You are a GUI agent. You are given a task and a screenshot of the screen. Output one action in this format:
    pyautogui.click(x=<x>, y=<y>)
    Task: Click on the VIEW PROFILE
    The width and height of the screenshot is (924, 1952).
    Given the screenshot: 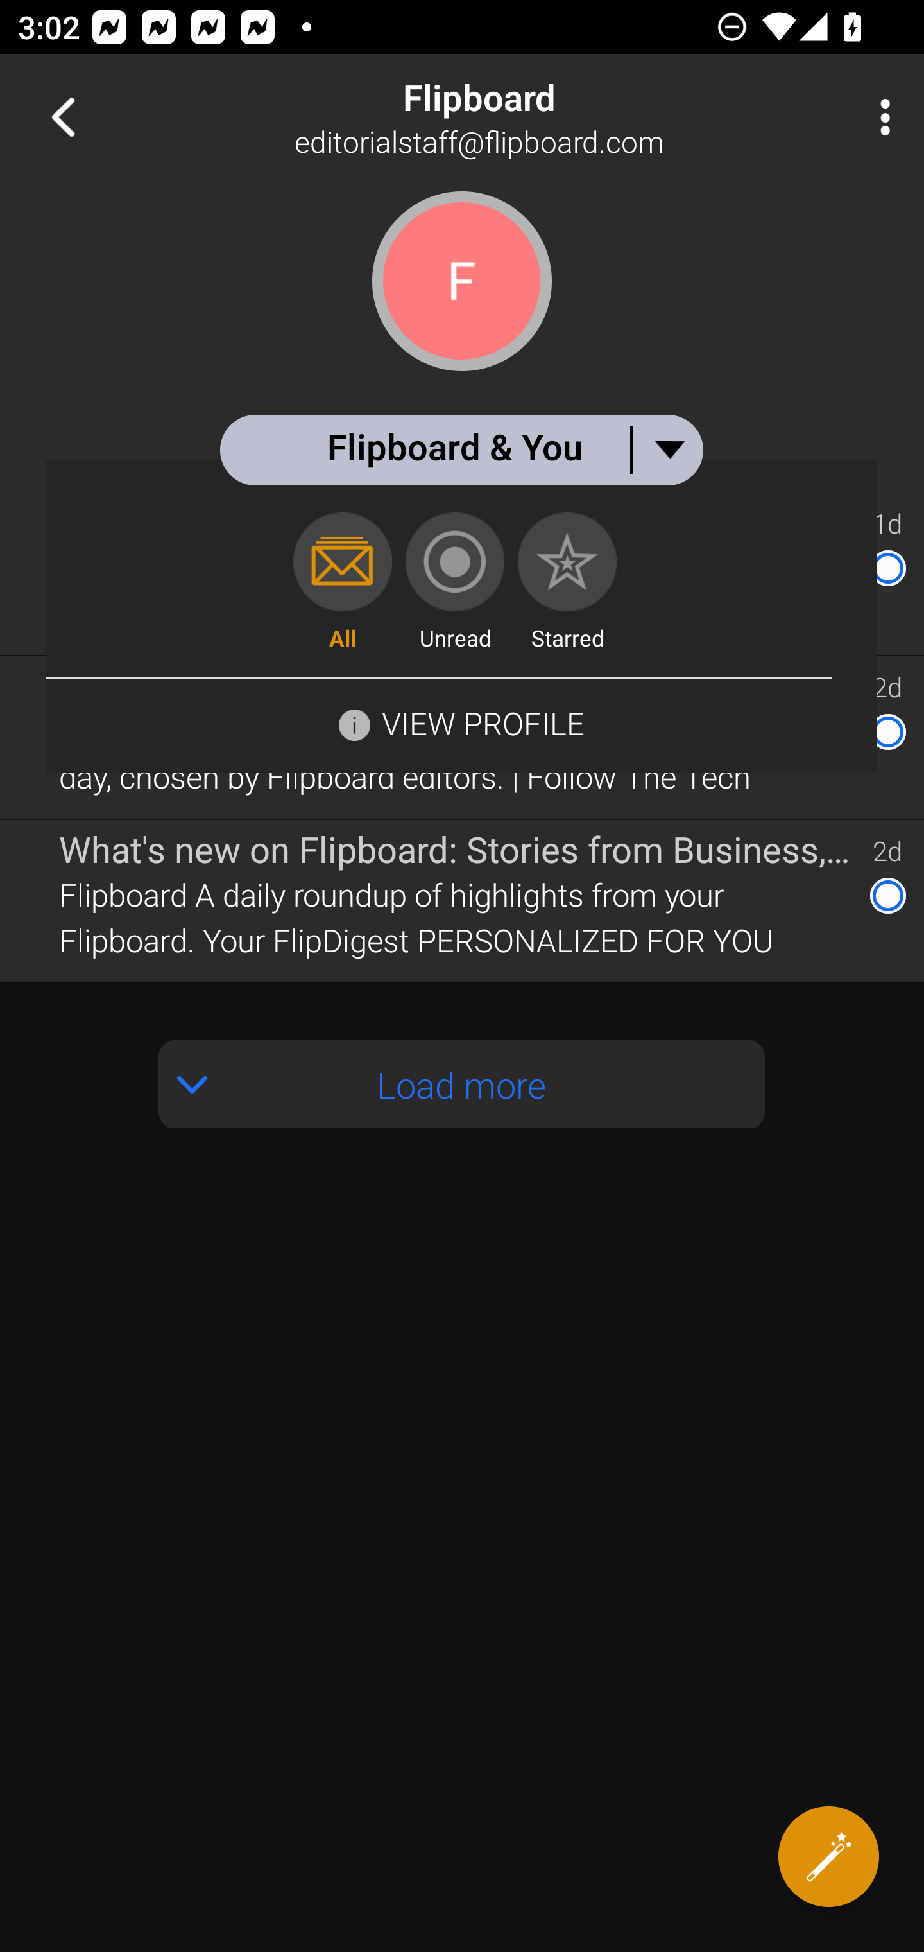 What is the action you would take?
    pyautogui.click(x=483, y=723)
    